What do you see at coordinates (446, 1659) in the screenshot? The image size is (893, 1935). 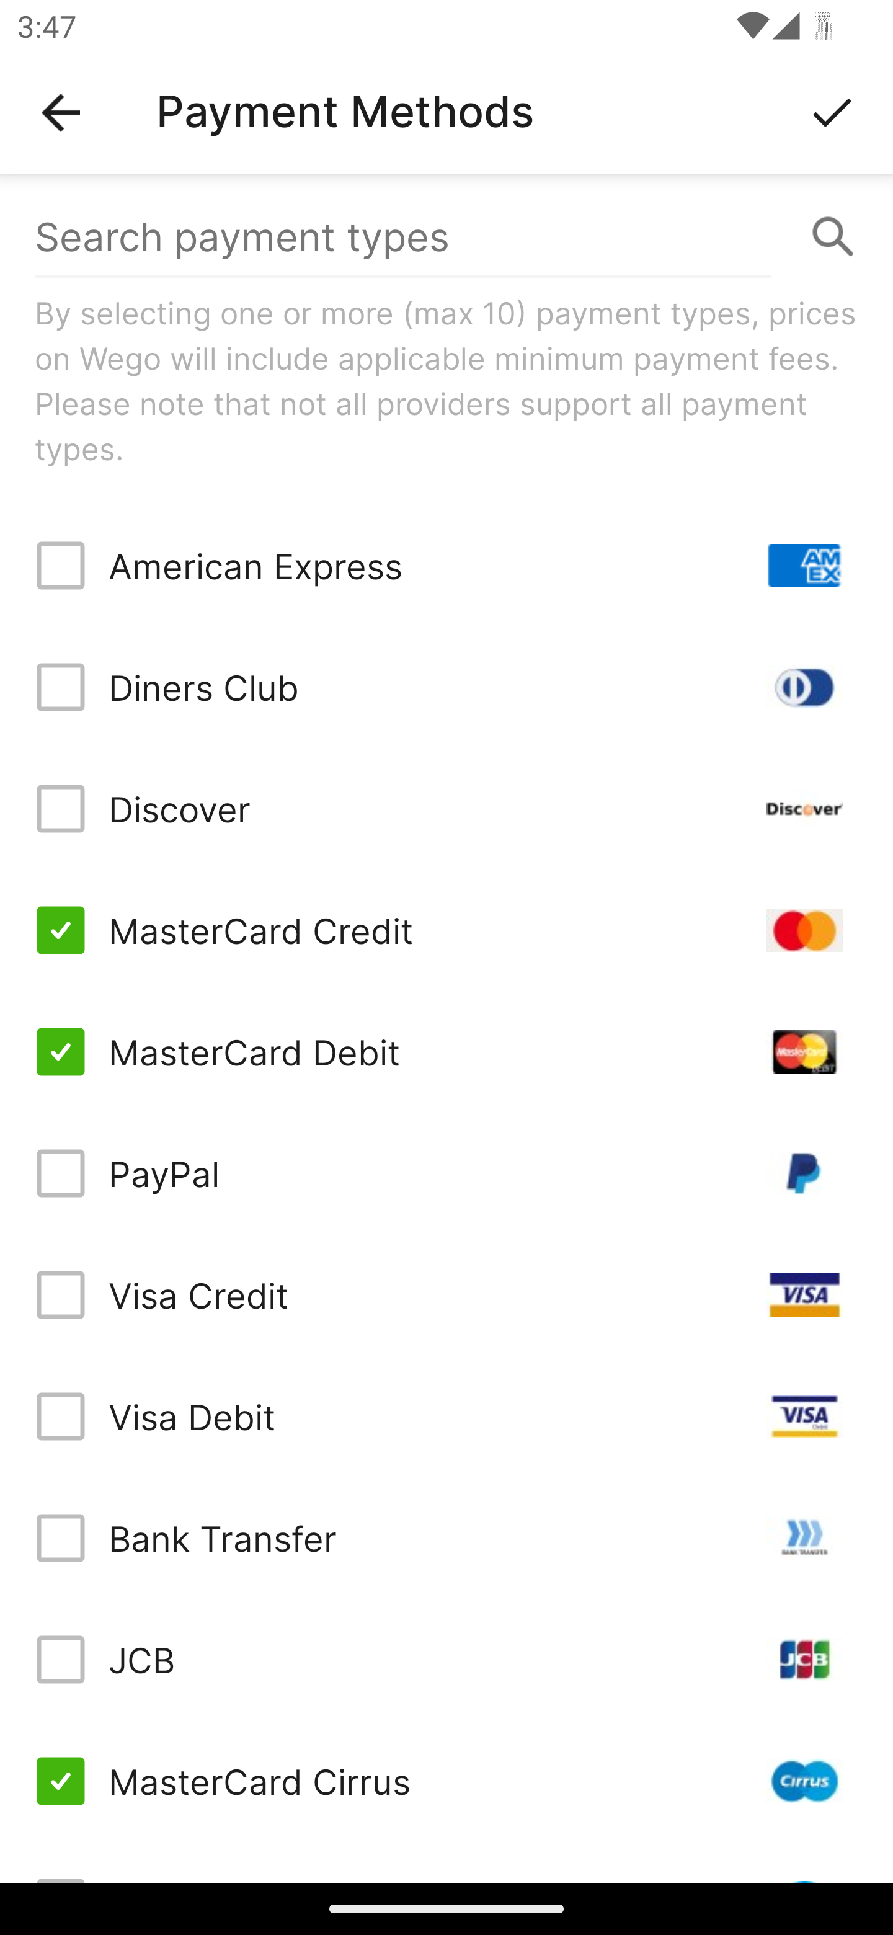 I see `JCB` at bounding box center [446, 1659].